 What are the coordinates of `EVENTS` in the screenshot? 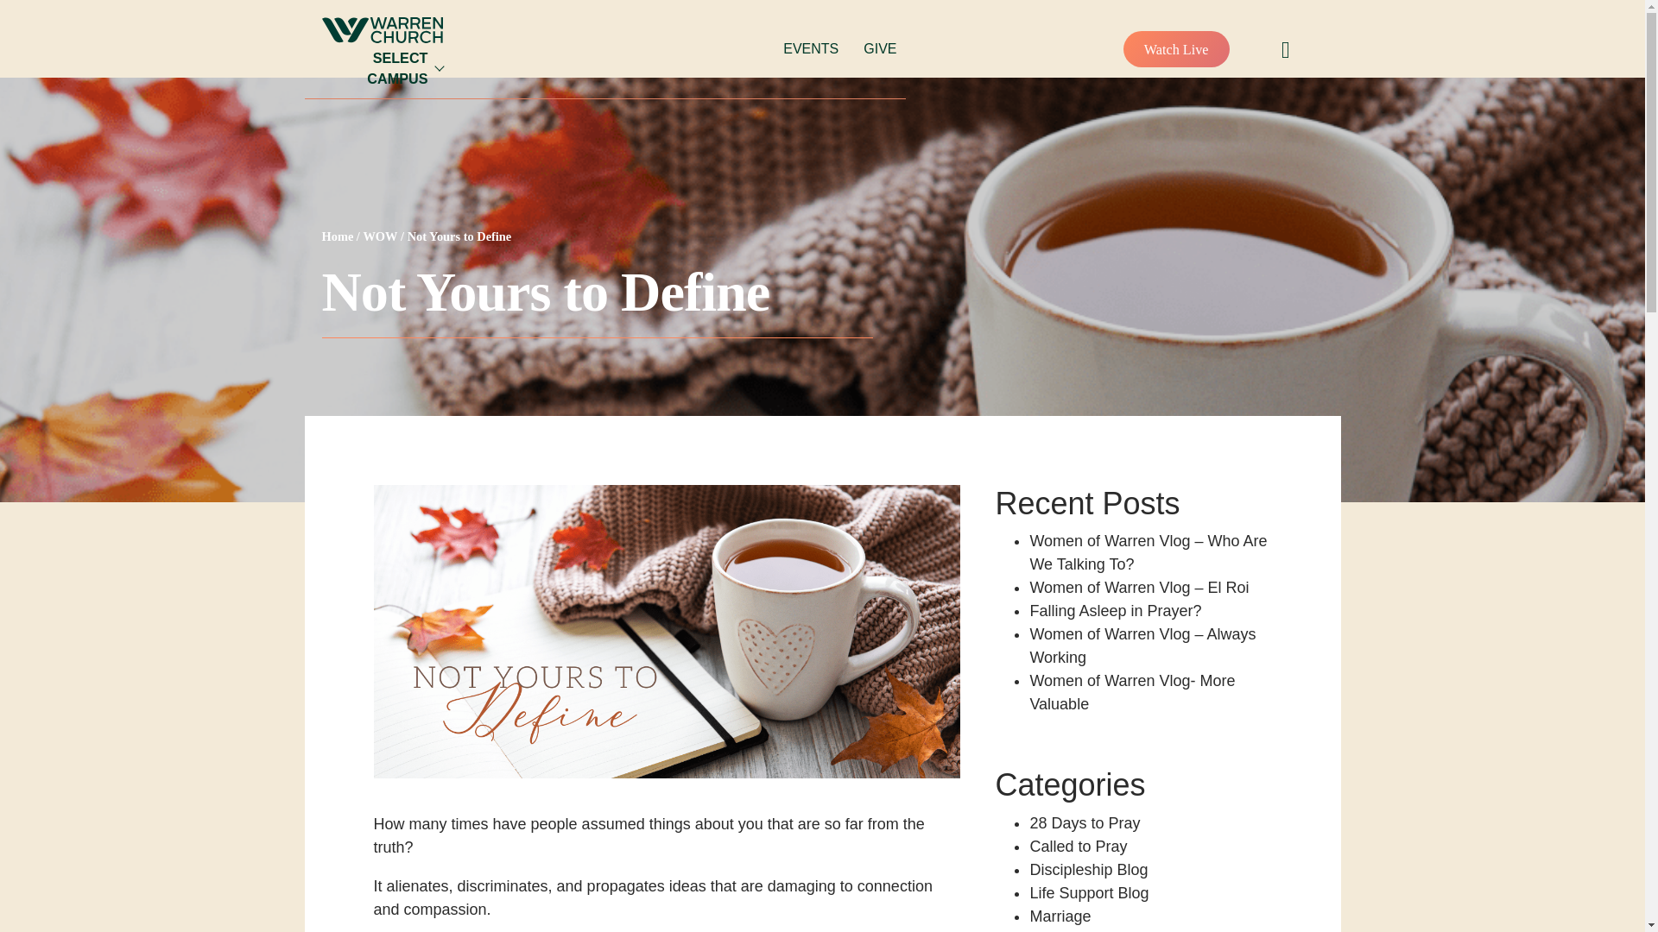 It's located at (810, 48).